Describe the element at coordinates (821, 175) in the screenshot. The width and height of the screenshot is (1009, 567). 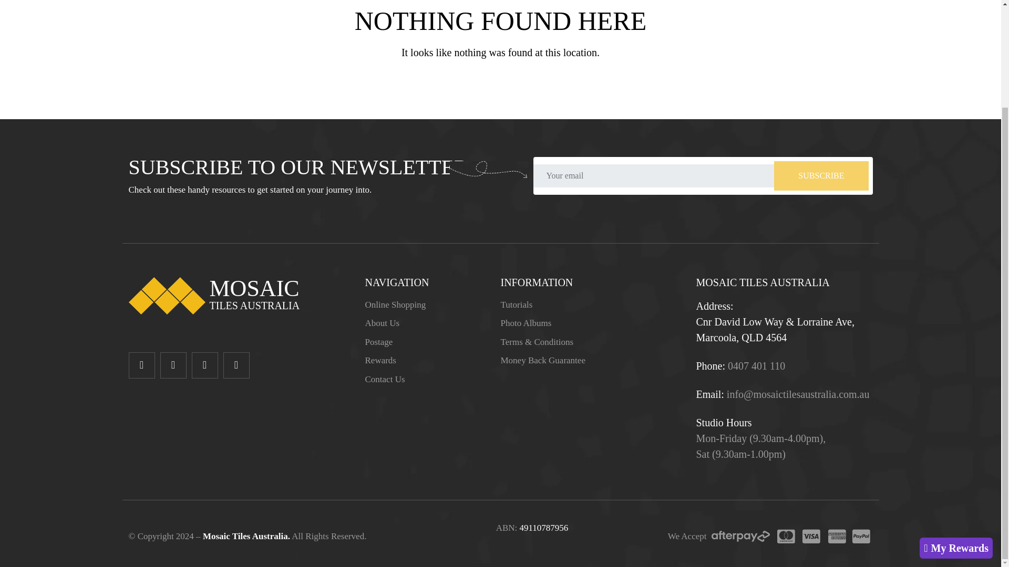
I see `SUBSCRIBE` at that location.